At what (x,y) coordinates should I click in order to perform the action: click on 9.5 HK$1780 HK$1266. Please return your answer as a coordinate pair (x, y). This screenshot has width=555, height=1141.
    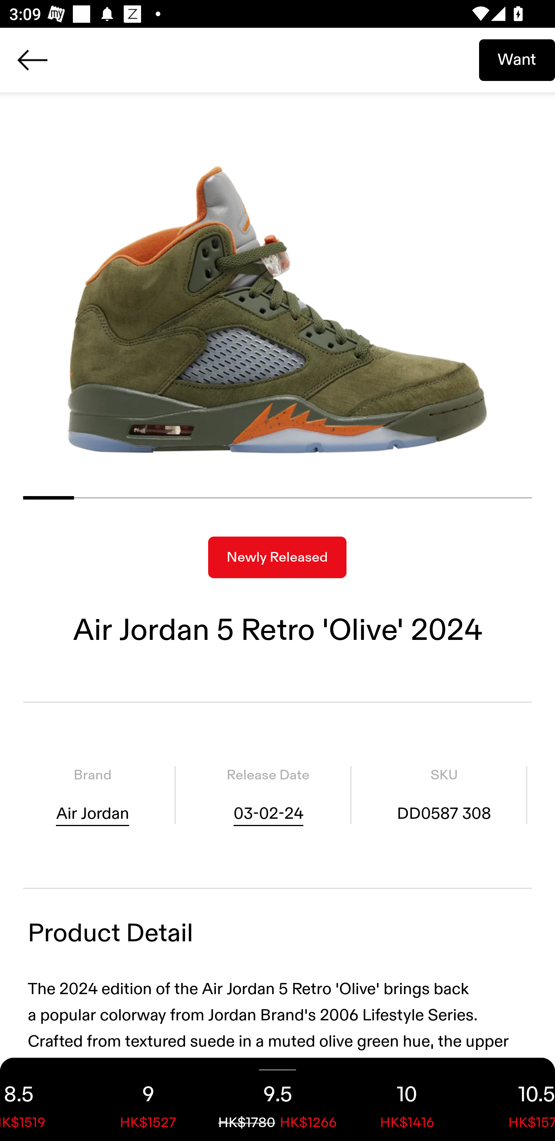
    Looking at the image, I should click on (277, 1099).